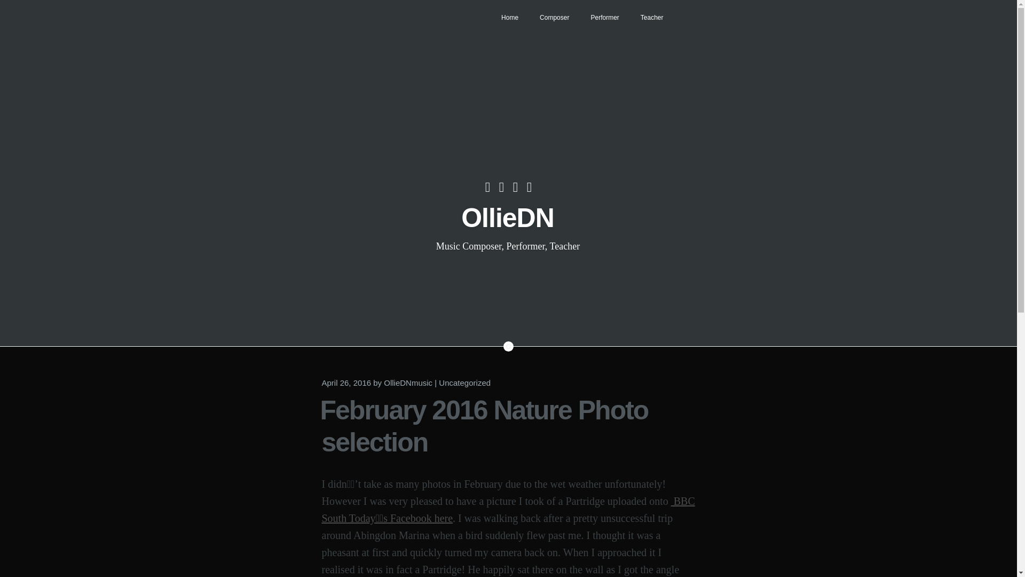 The image size is (1025, 577). I want to click on Search, so click(17, 6).